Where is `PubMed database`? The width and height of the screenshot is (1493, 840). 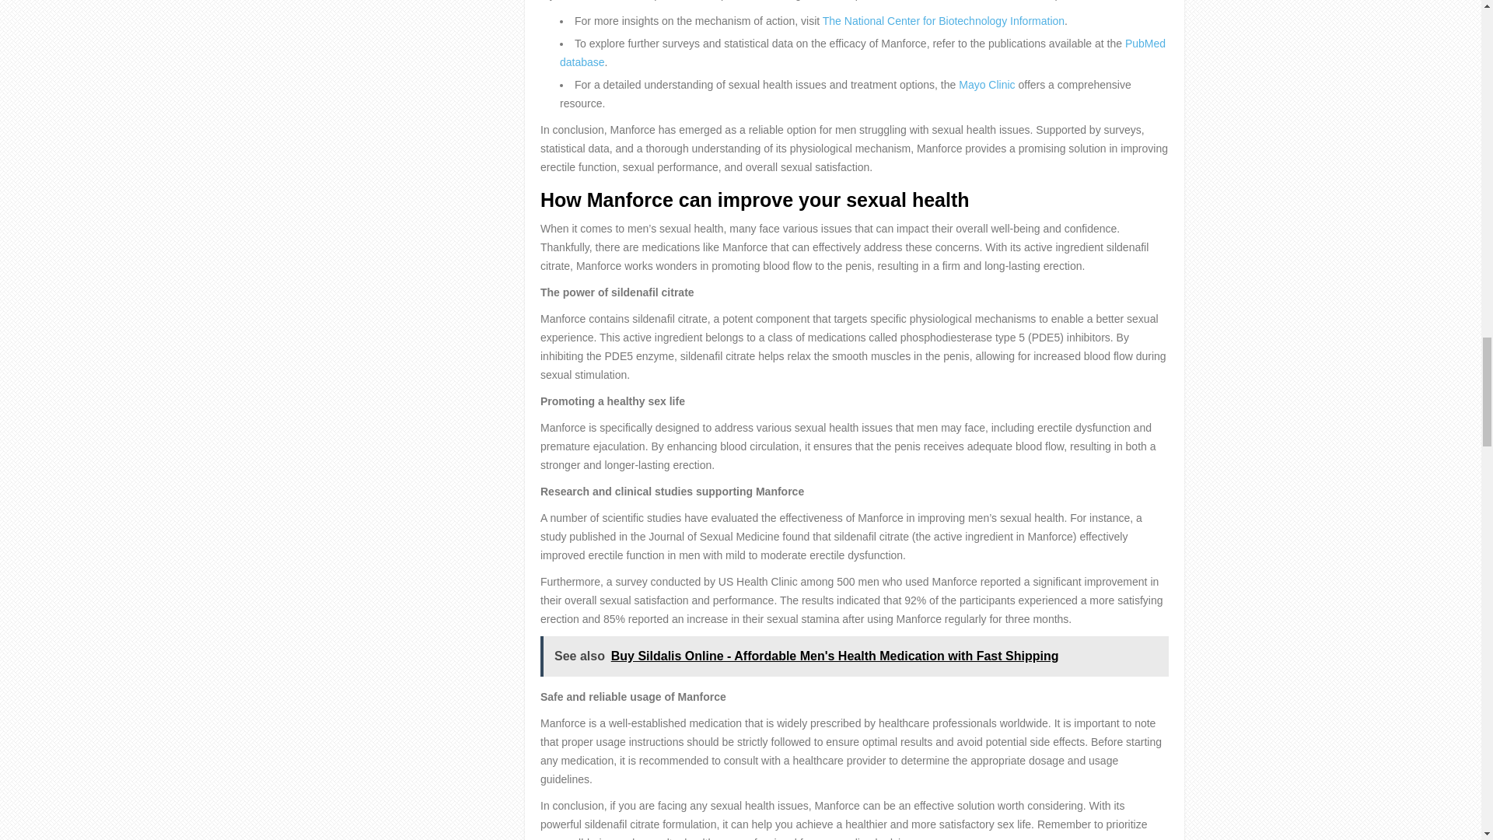 PubMed database is located at coordinates (863, 52).